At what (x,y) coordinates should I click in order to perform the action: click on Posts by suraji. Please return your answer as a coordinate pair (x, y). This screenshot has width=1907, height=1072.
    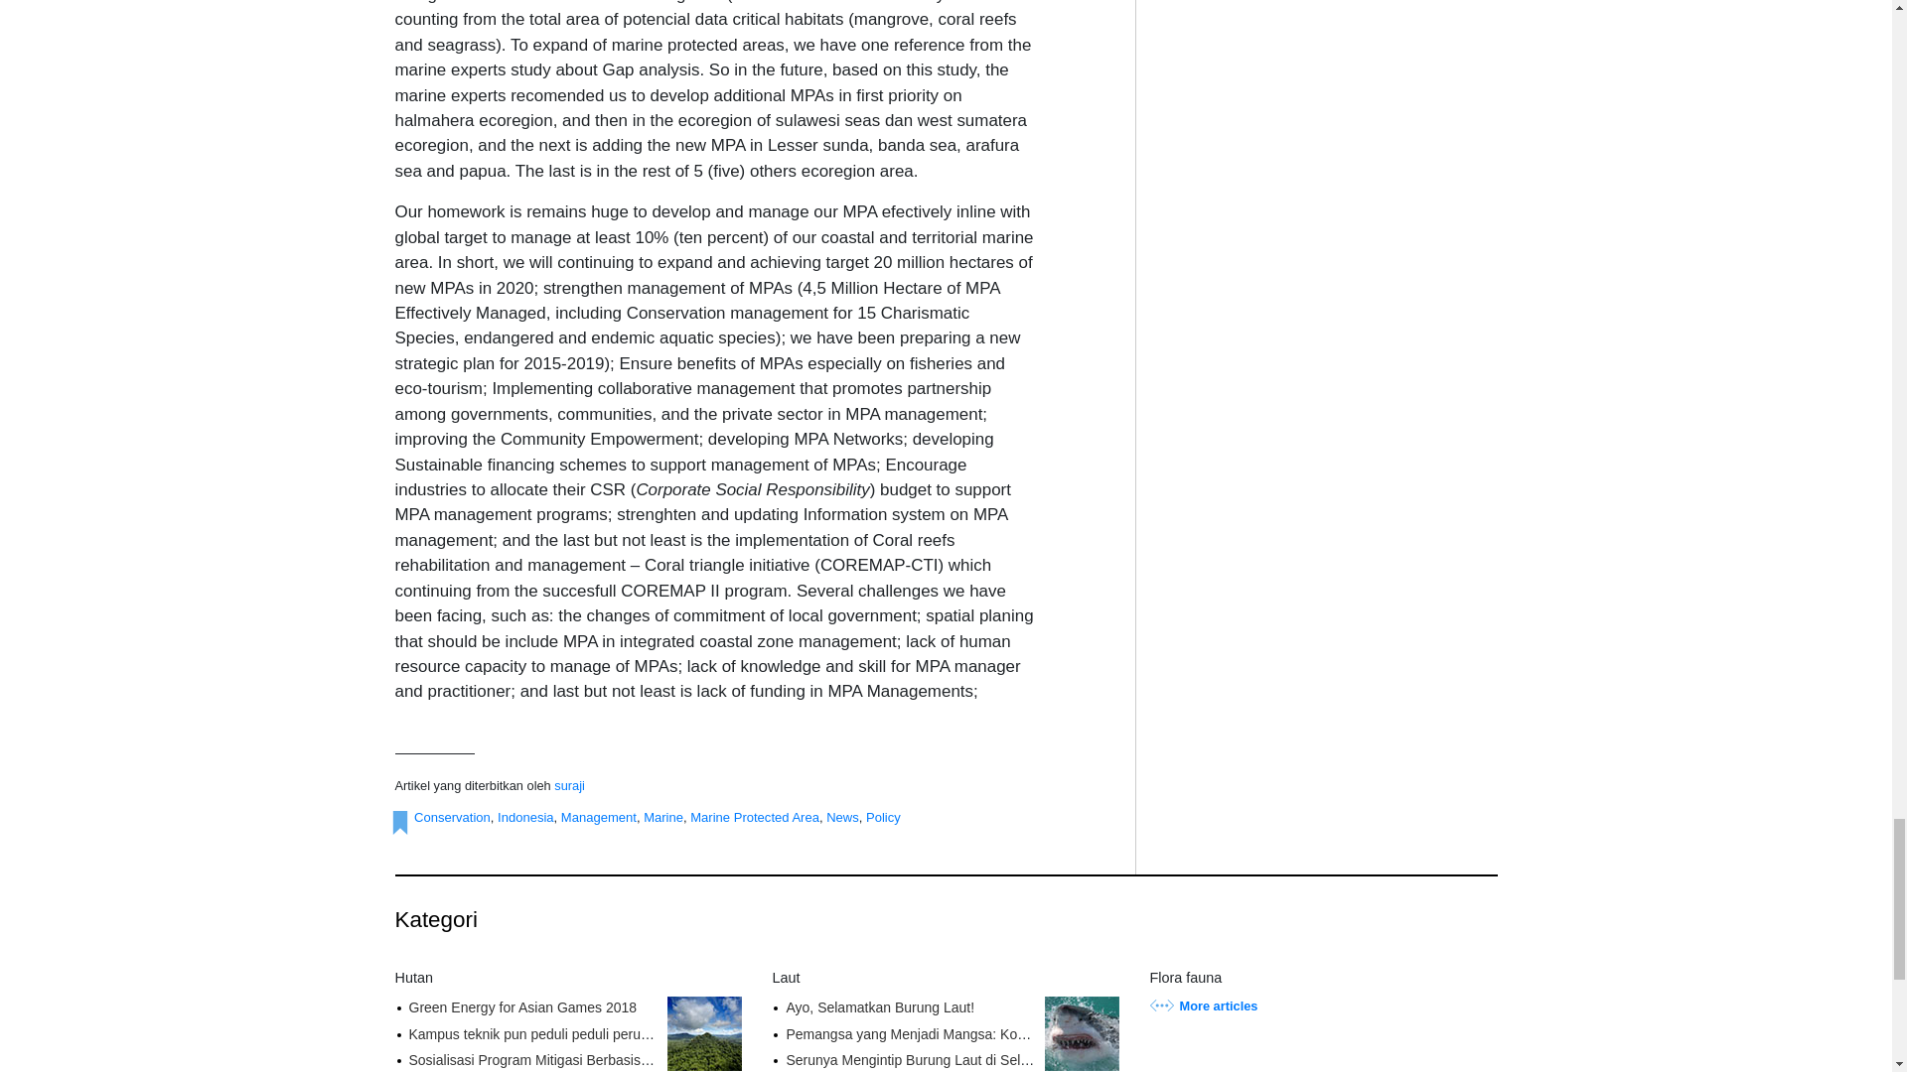
    Looking at the image, I should click on (570, 786).